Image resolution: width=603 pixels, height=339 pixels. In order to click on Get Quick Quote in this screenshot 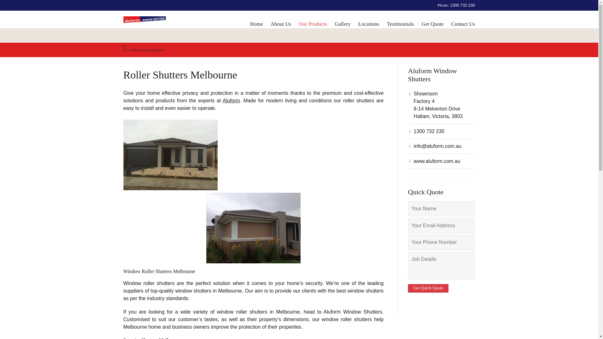, I will do `click(428, 288)`.